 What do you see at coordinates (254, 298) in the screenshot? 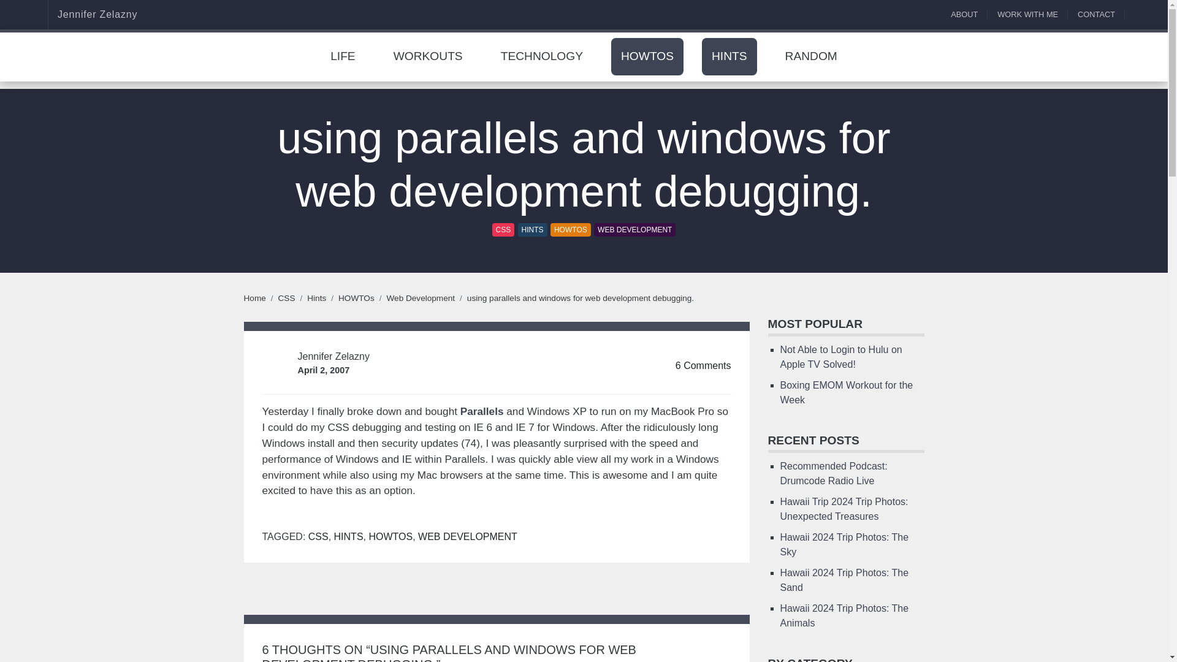
I see `Home` at bounding box center [254, 298].